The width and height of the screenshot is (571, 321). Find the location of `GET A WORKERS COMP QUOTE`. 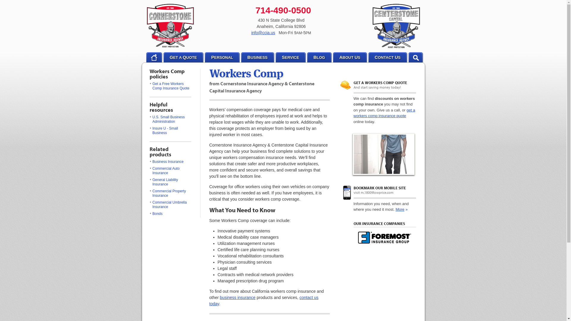

GET A WORKERS COMP QUOTE is located at coordinates (380, 83).